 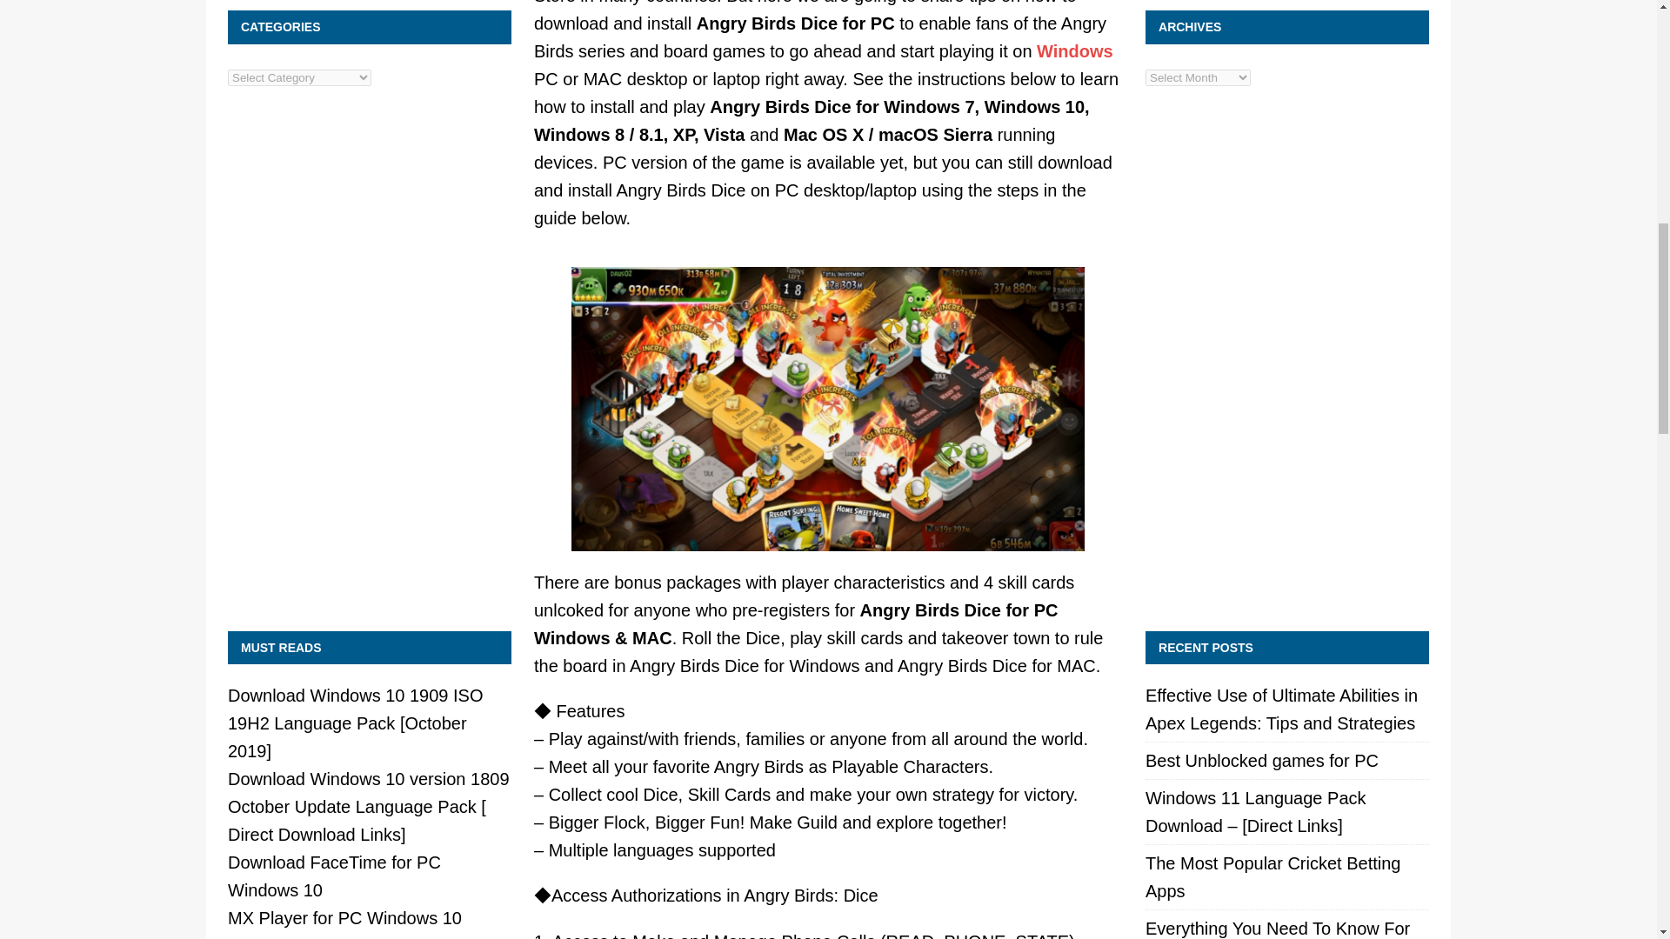 What do you see at coordinates (344, 918) in the screenshot?
I see `MX Player for PC Windows 10` at bounding box center [344, 918].